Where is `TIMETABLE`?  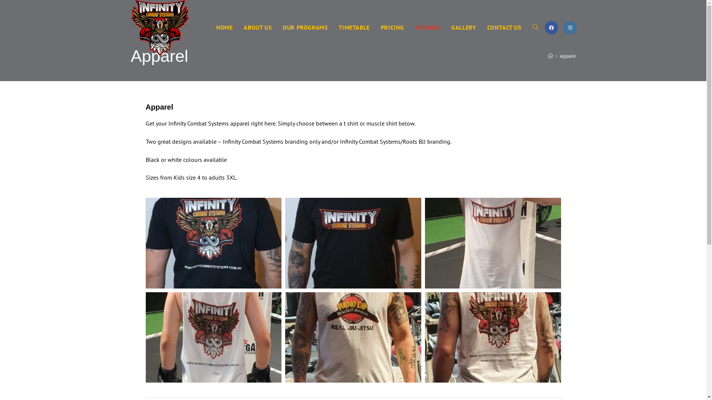
TIMETABLE is located at coordinates (354, 27).